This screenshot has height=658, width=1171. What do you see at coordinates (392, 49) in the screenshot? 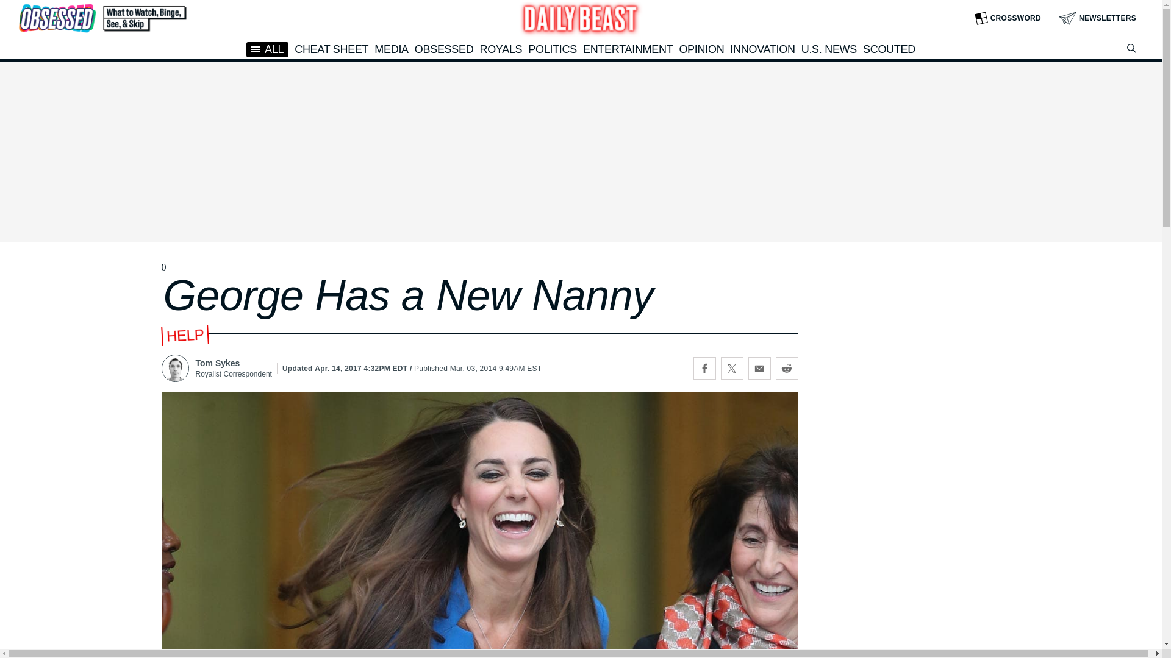
I see `MEDIA` at bounding box center [392, 49].